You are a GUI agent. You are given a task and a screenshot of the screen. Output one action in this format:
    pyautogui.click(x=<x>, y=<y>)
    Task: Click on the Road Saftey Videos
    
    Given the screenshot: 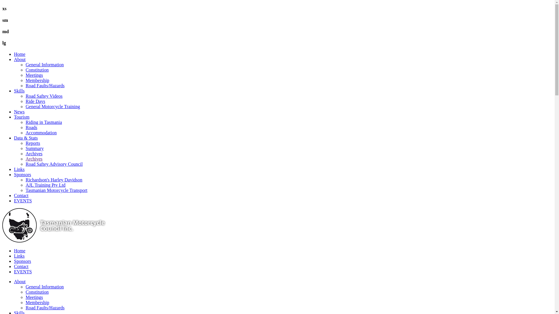 What is the action you would take?
    pyautogui.click(x=44, y=96)
    